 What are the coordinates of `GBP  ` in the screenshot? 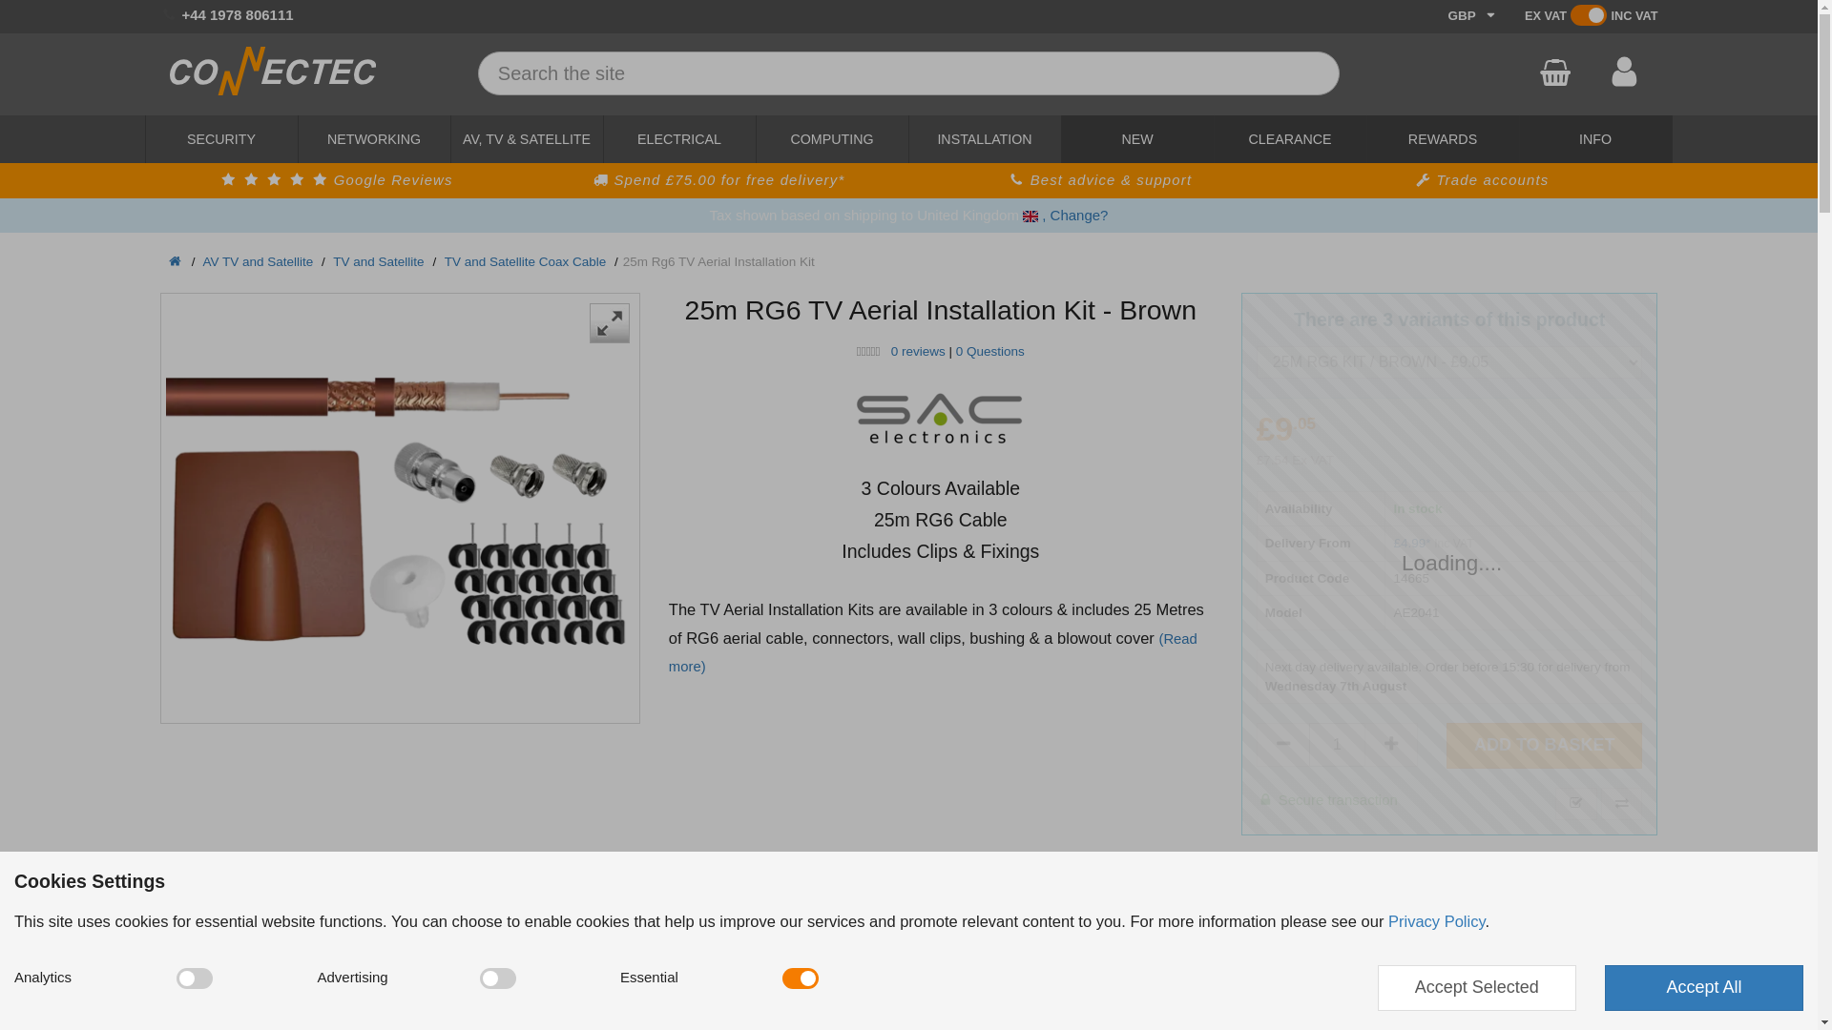 It's located at (336, 179).